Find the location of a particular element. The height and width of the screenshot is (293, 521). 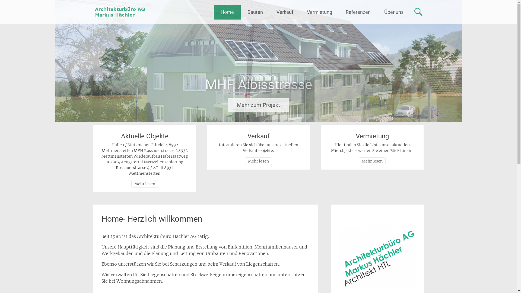

Home is located at coordinates (227, 12).